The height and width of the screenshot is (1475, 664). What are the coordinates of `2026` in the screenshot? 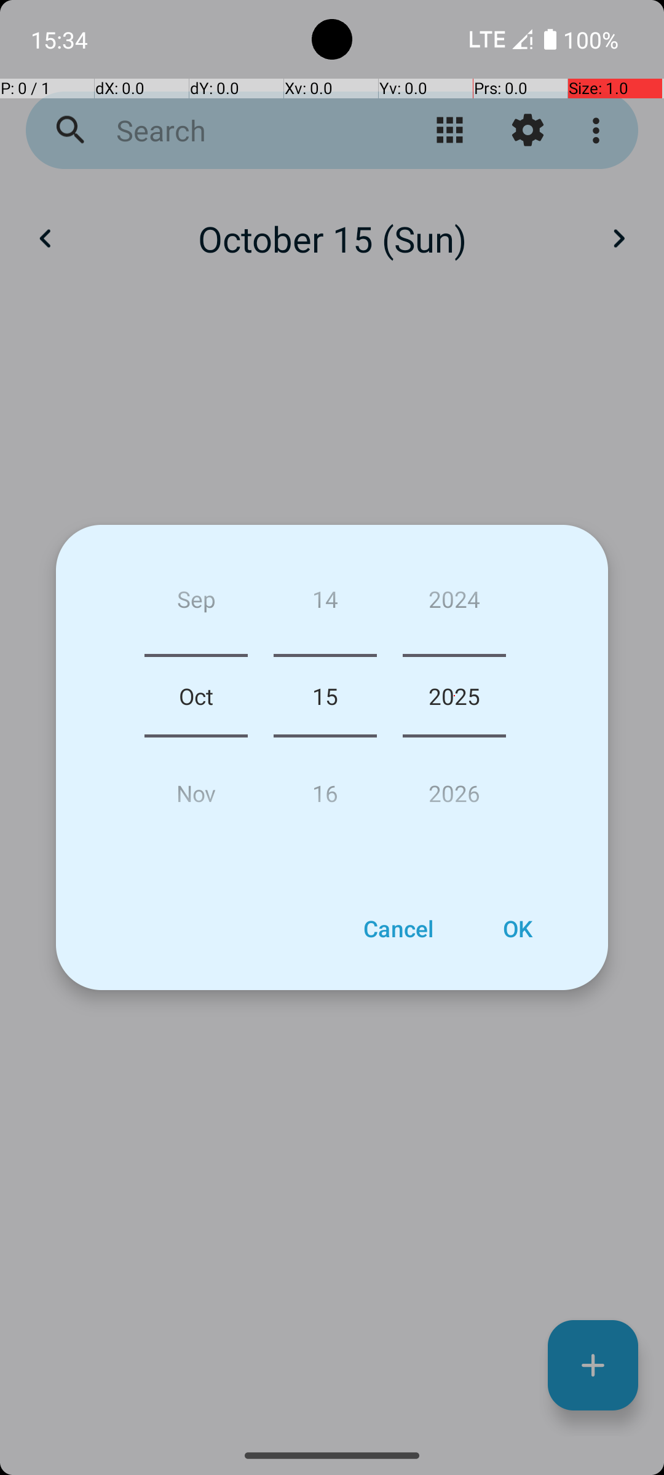 It's located at (454, 788).